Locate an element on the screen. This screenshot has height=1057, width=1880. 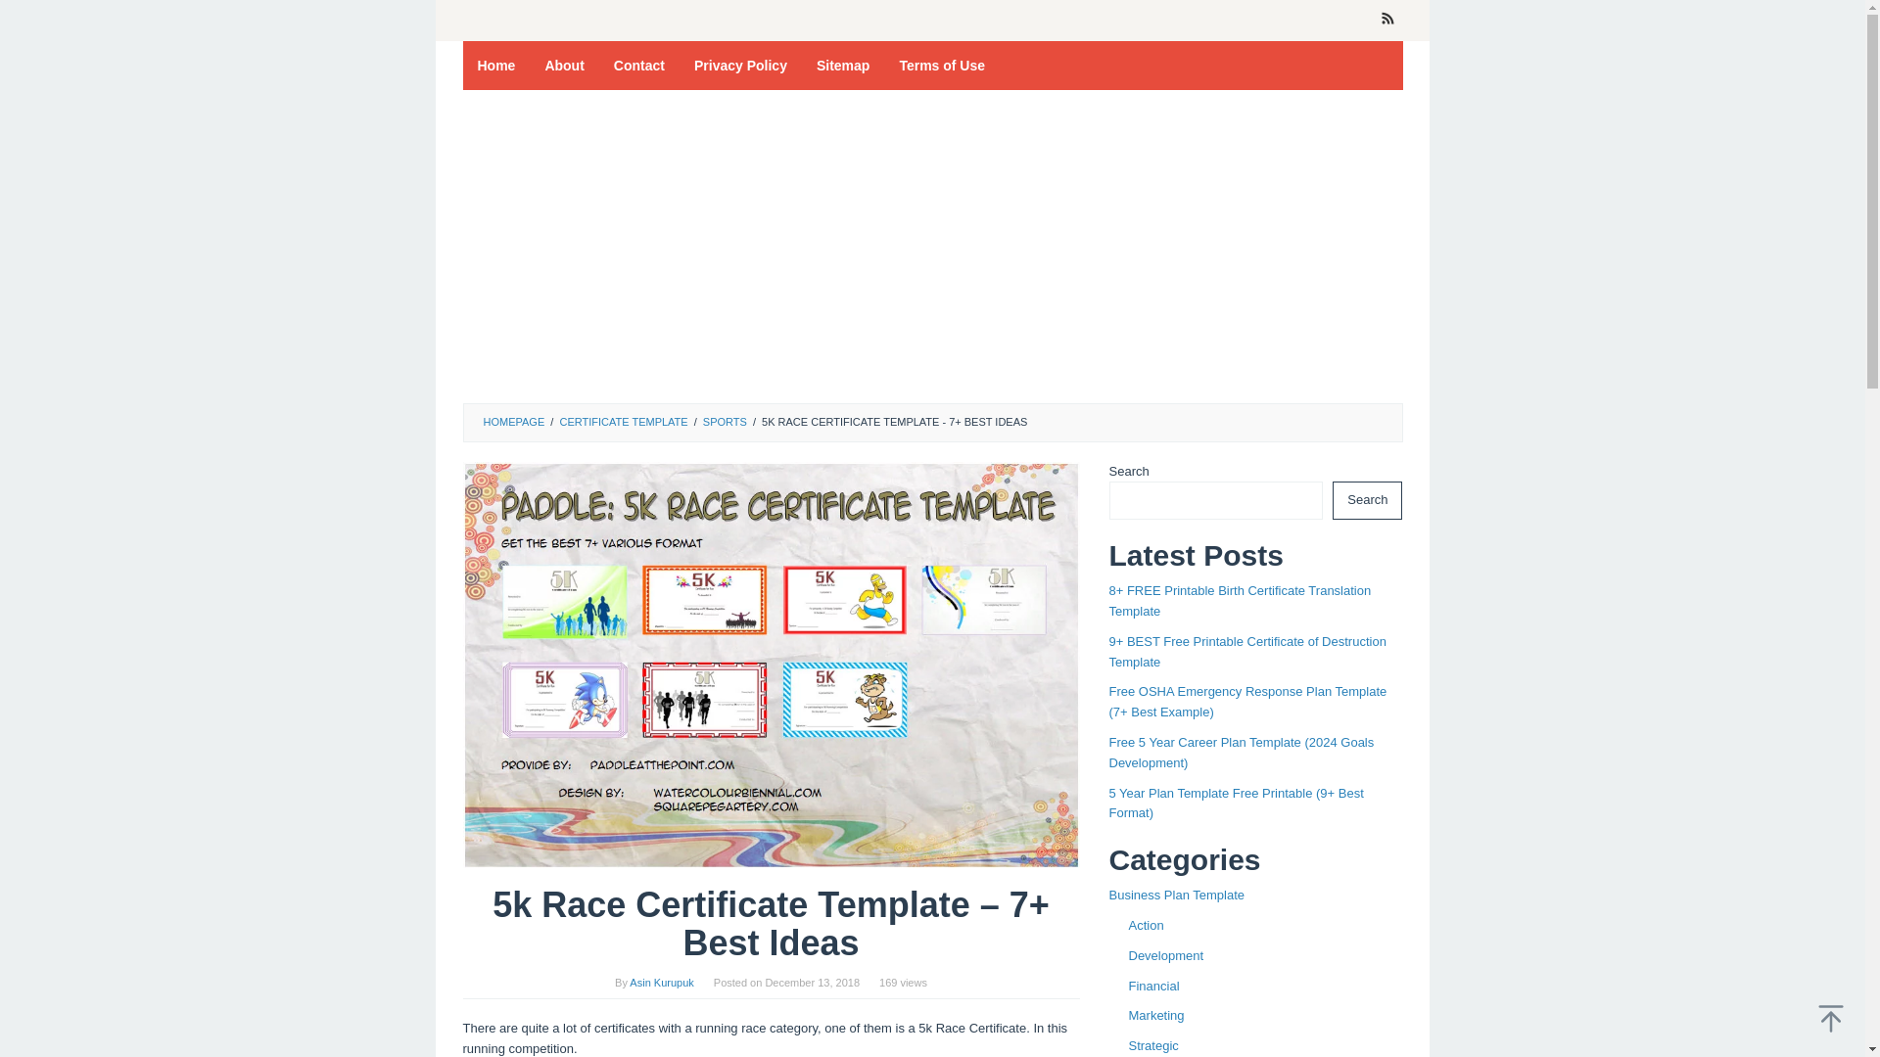
About is located at coordinates (564, 65).